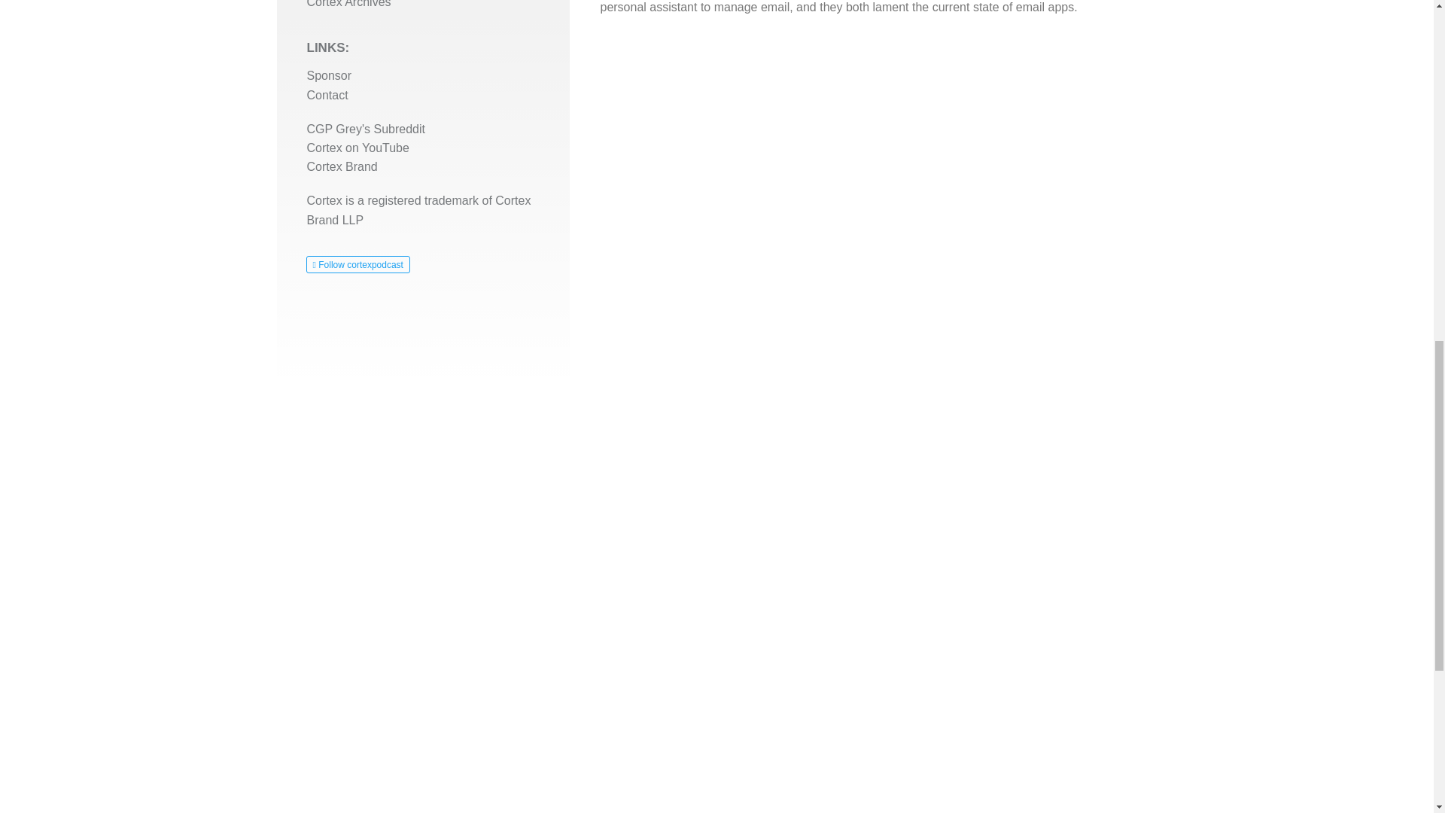 The image size is (1445, 813). Describe the element at coordinates (342, 166) in the screenshot. I see `Cortex Brand` at that location.